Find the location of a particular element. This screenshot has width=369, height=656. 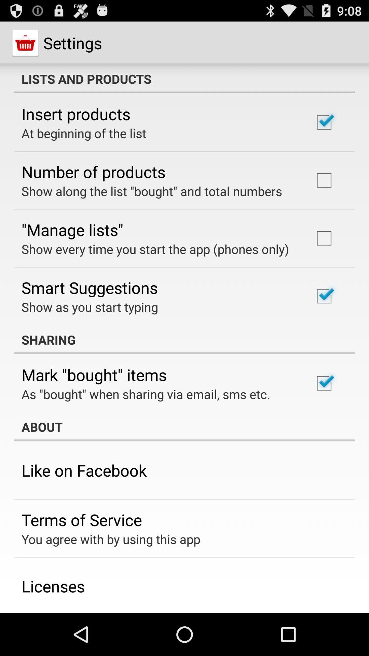

swipe until smart suggestions icon is located at coordinates (90, 288).